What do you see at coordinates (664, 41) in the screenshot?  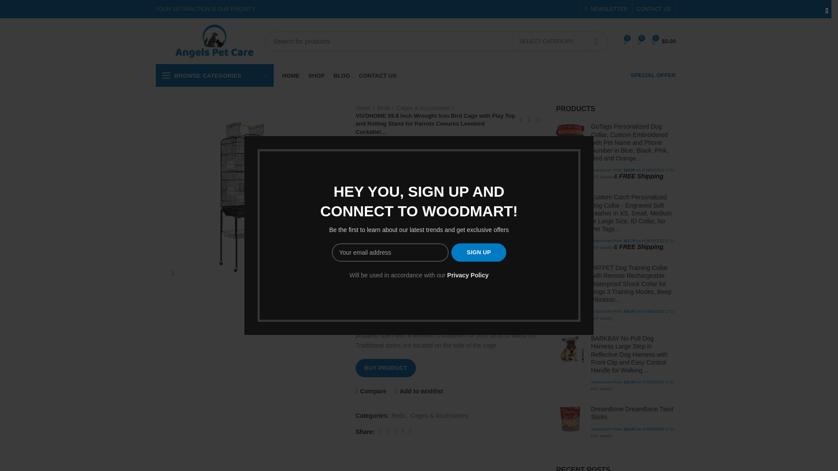 I see `Shopping cart` at bounding box center [664, 41].